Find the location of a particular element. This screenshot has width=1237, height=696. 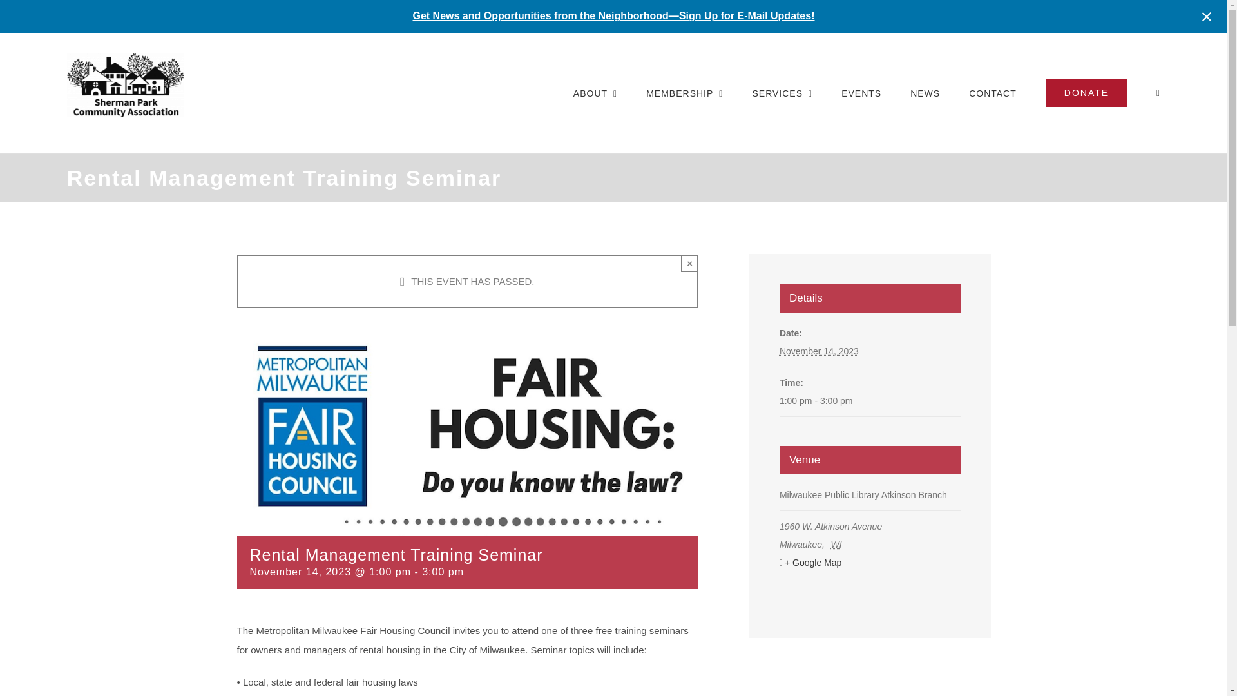

NEWS is located at coordinates (925, 93).